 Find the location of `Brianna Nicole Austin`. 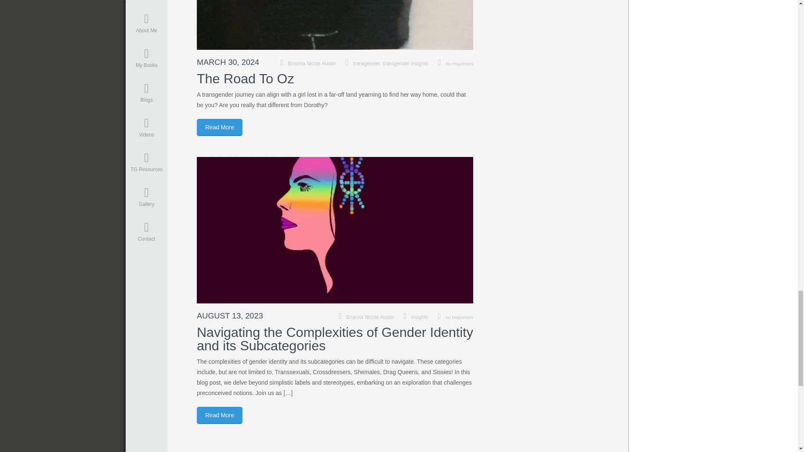

Brianna Nicole Austin is located at coordinates (370, 317).